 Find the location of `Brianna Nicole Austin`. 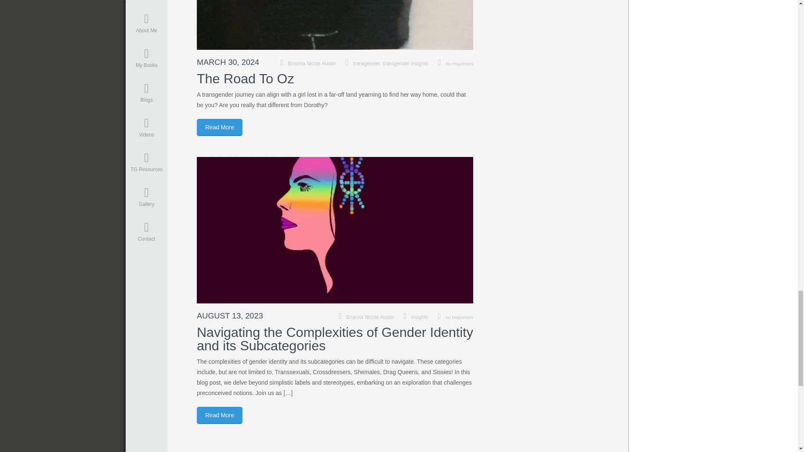

Brianna Nicole Austin is located at coordinates (370, 317).